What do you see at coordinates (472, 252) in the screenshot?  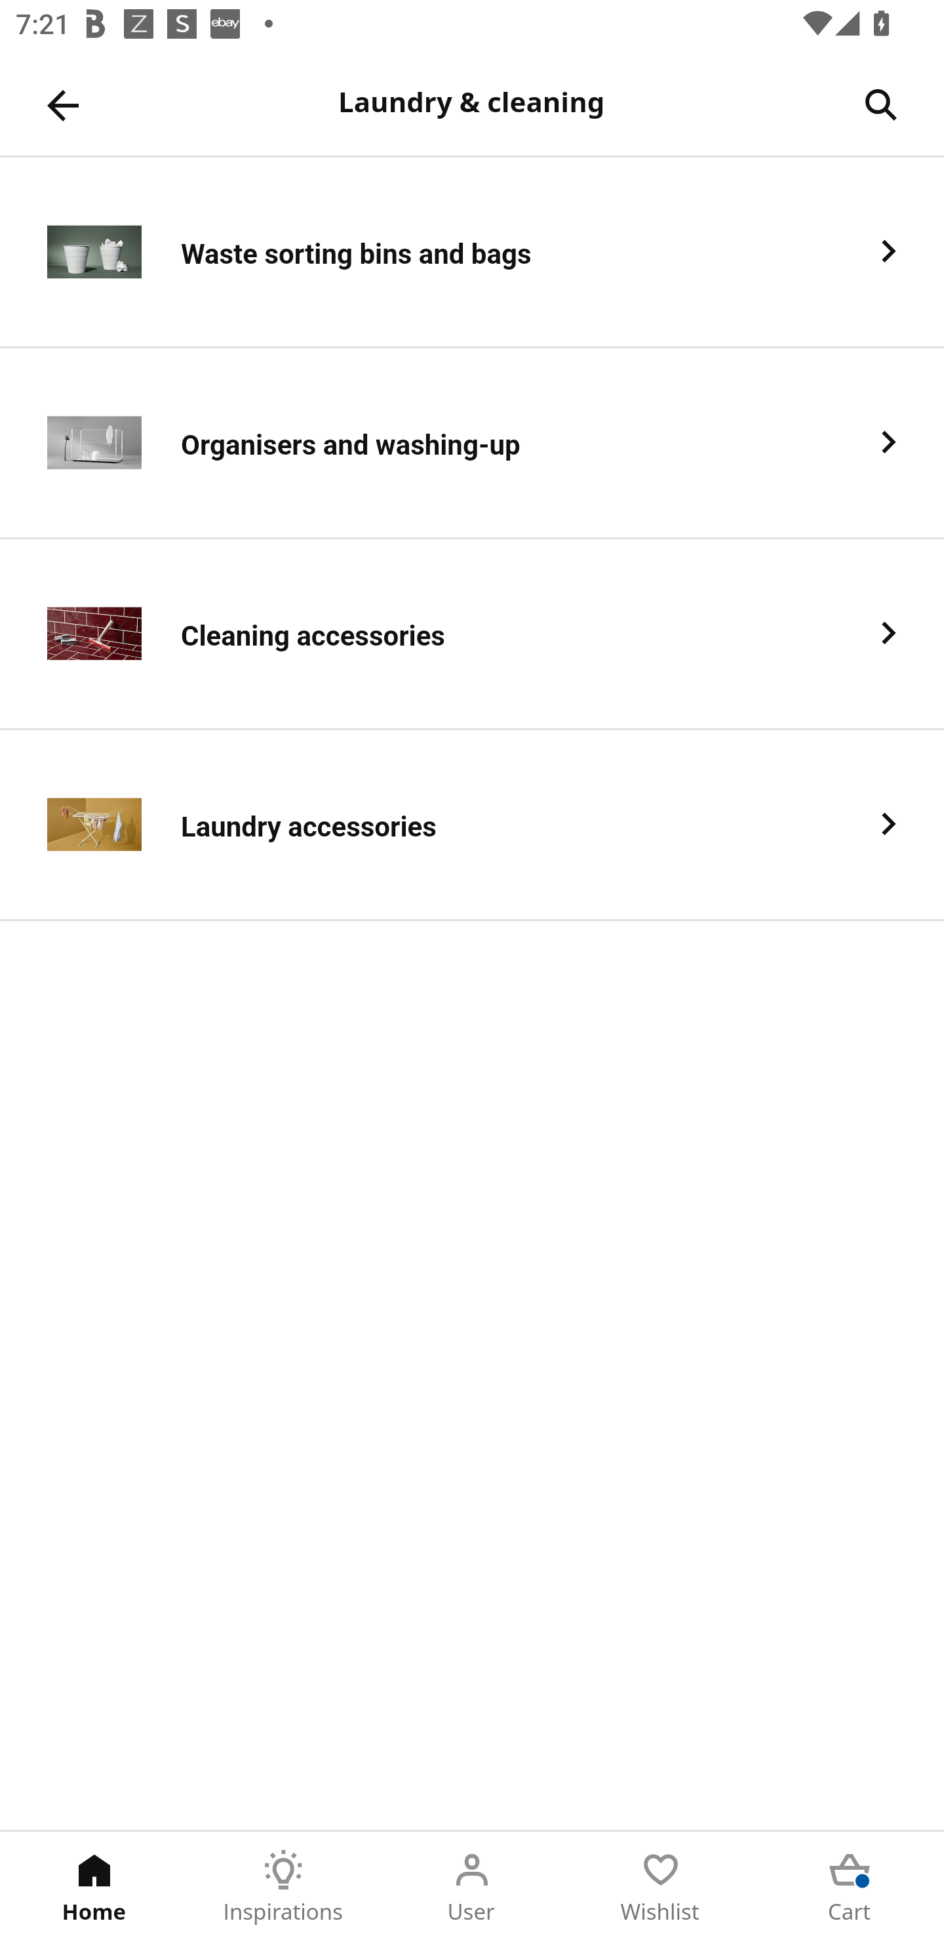 I see `Waste sorting bins and bags` at bounding box center [472, 252].